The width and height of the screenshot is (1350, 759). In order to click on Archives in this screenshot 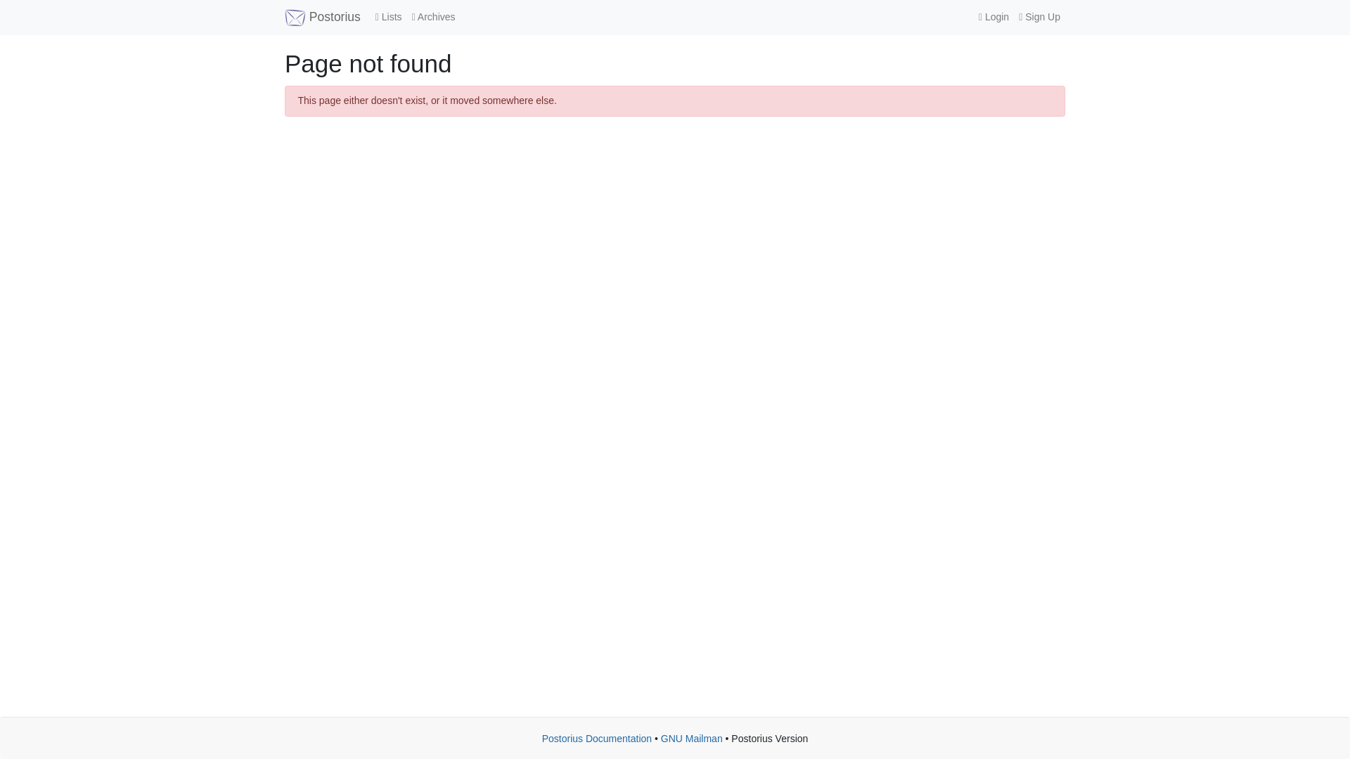, I will do `click(433, 17)`.